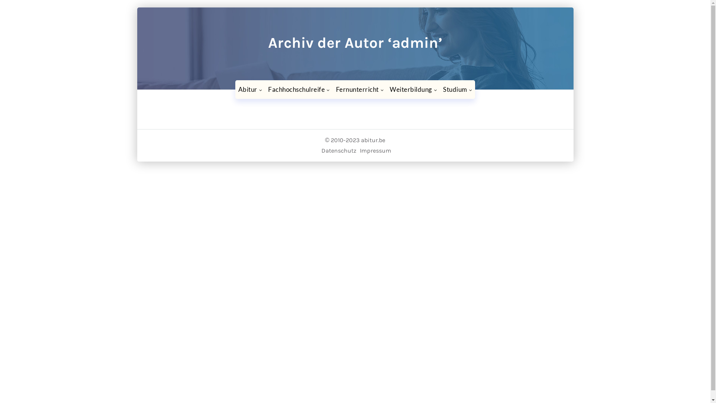 This screenshot has width=716, height=403. What do you see at coordinates (299, 90) in the screenshot?
I see `Fachhochschulreife` at bounding box center [299, 90].